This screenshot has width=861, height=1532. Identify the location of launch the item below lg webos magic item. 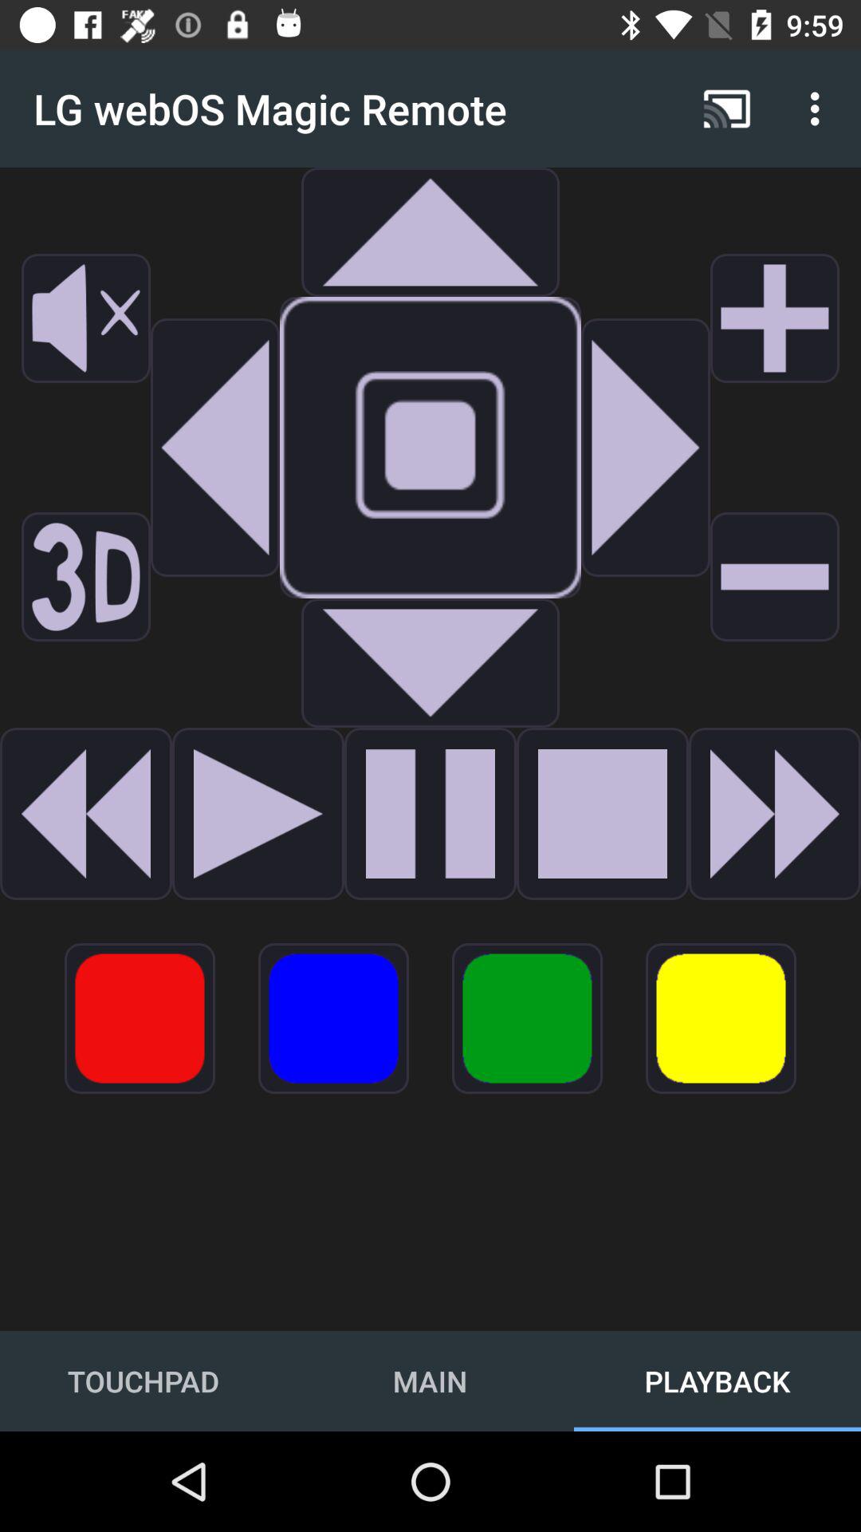
(430, 231).